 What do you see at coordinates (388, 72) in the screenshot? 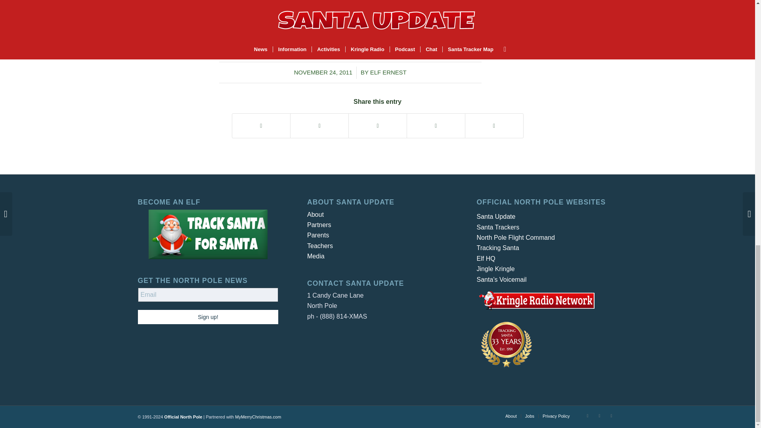
I see `Posts by Elf Ernest` at bounding box center [388, 72].